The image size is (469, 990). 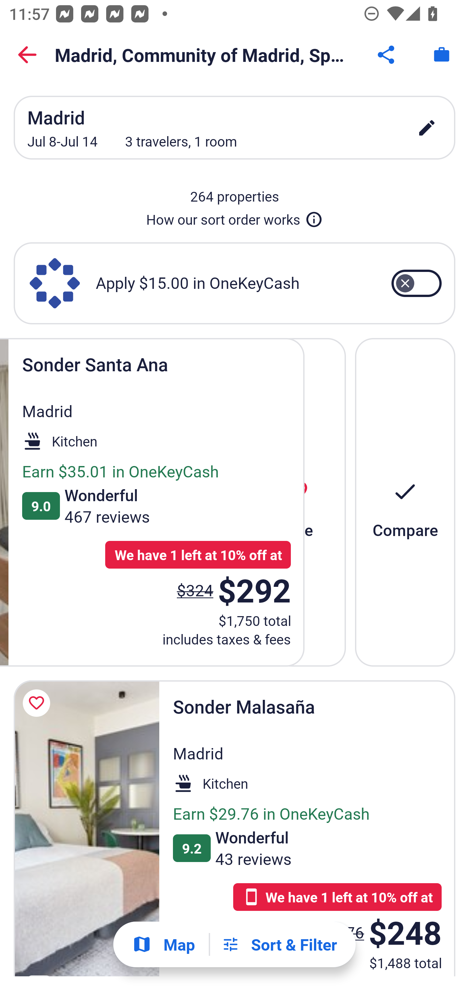 What do you see at coordinates (442, 55) in the screenshot?
I see `Trips. Button` at bounding box center [442, 55].